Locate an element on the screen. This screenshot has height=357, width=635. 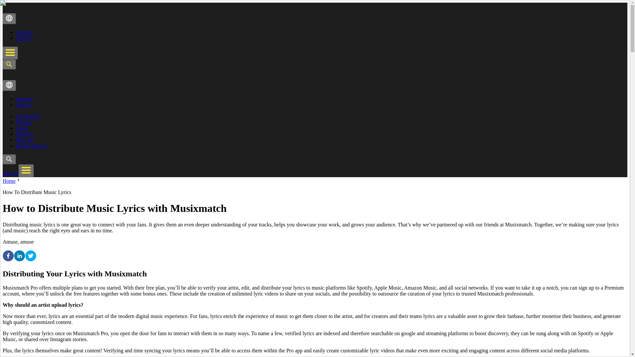
Support is located at coordinates (24, 99).